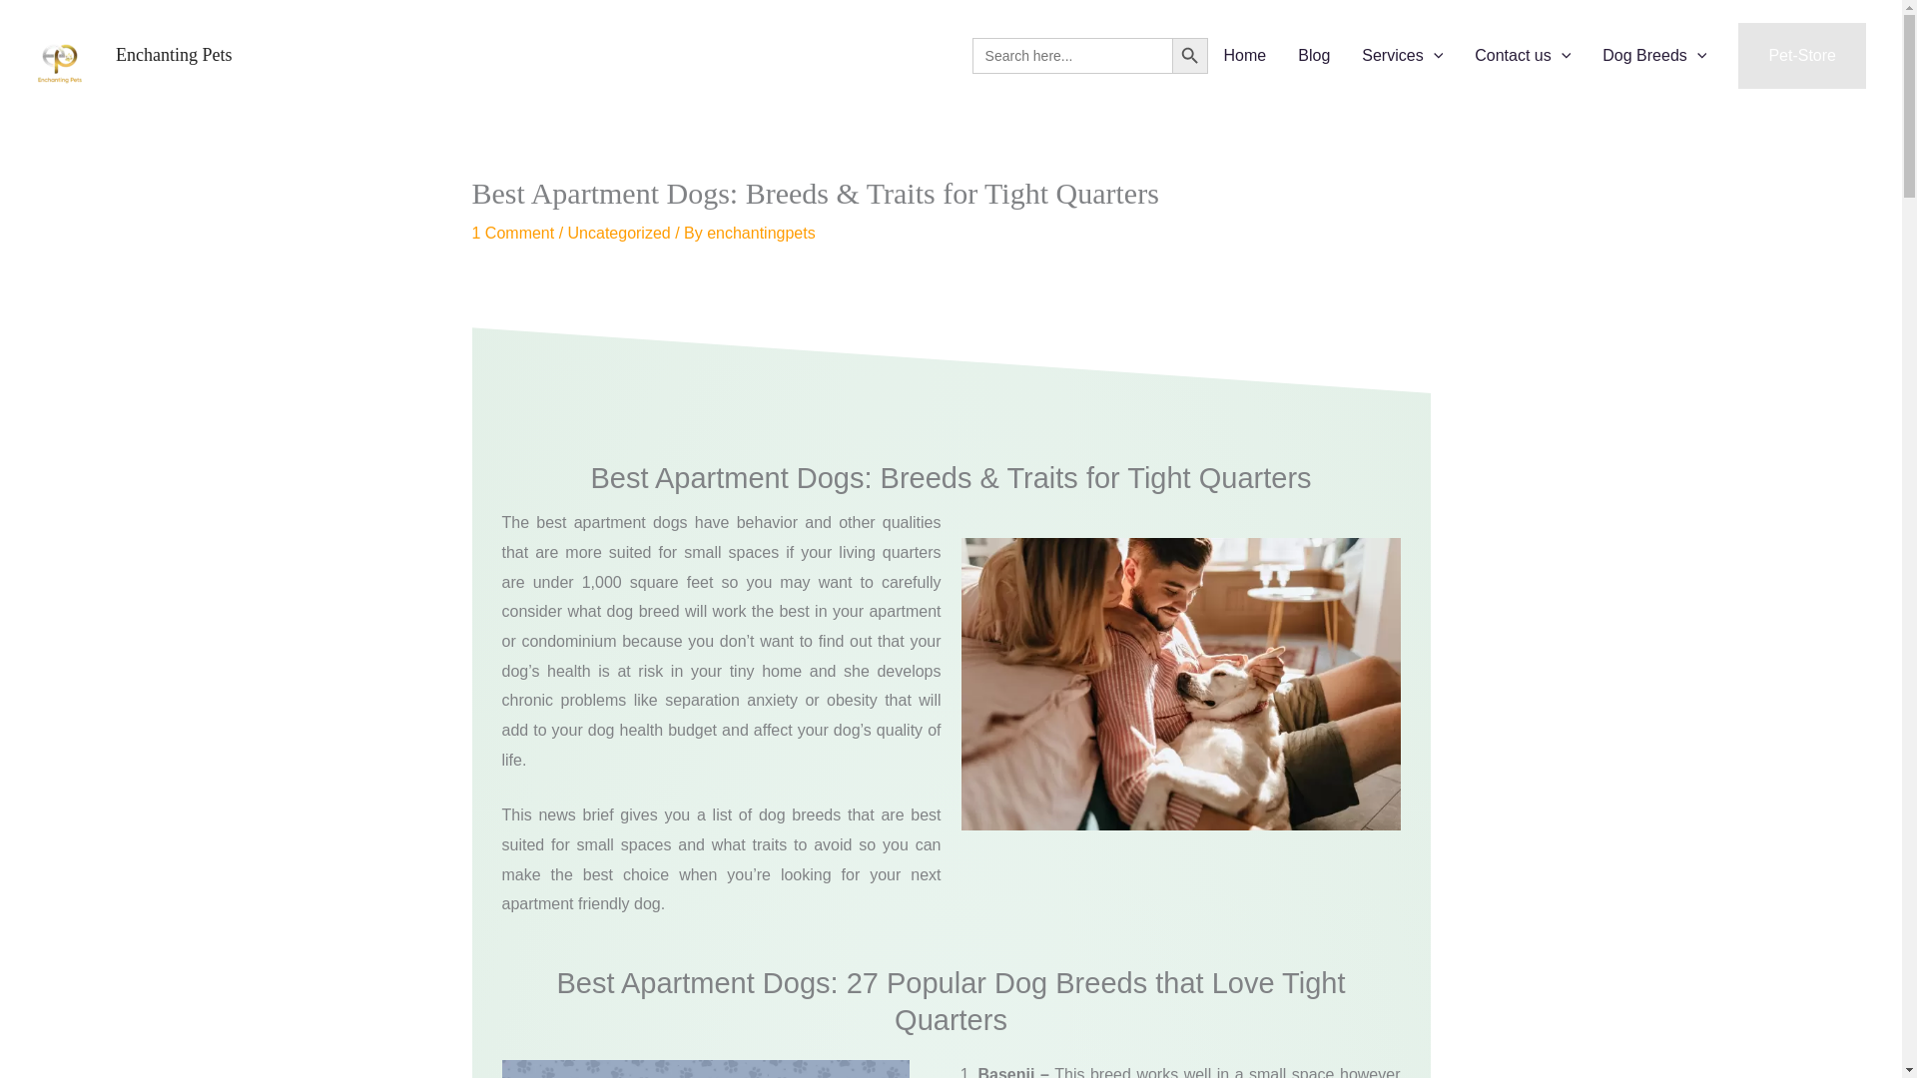 The width and height of the screenshot is (1917, 1078). Describe the element at coordinates (1801, 55) in the screenshot. I see `Pet-Store` at that location.